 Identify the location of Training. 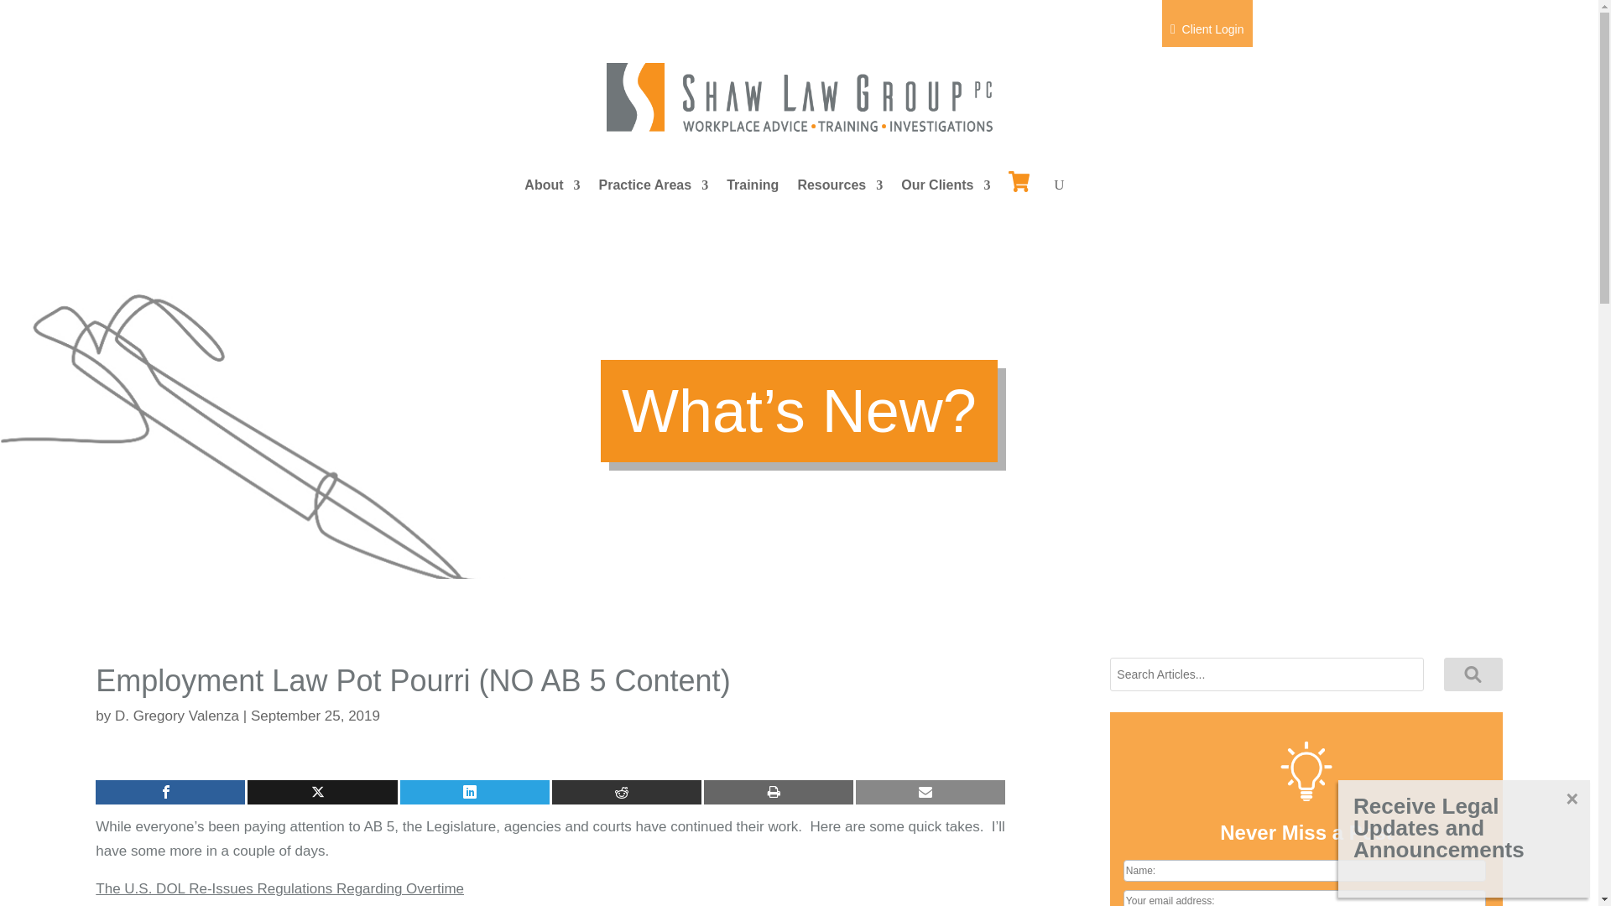
(752, 188).